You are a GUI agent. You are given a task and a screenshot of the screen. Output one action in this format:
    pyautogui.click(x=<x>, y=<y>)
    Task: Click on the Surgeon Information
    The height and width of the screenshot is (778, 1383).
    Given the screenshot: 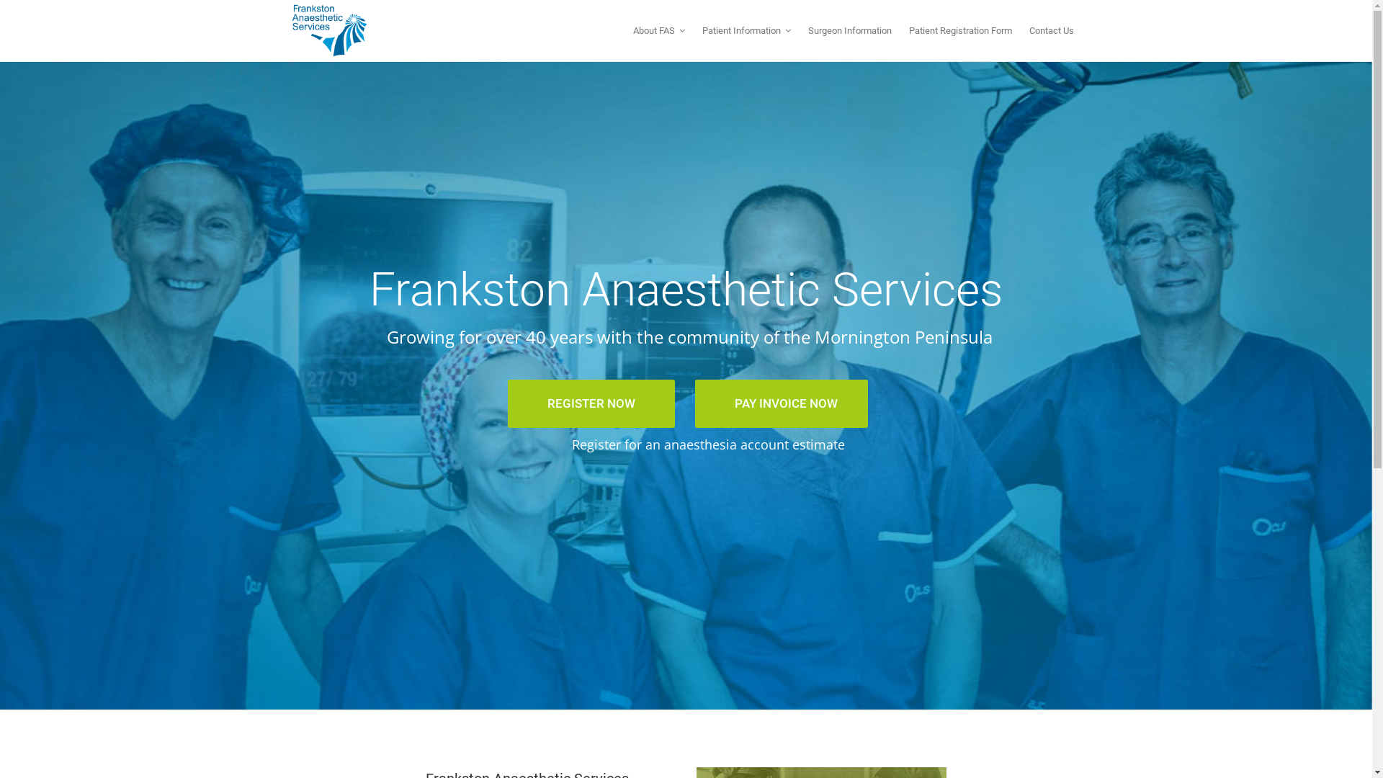 What is the action you would take?
    pyautogui.click(x=850, y=30)
    